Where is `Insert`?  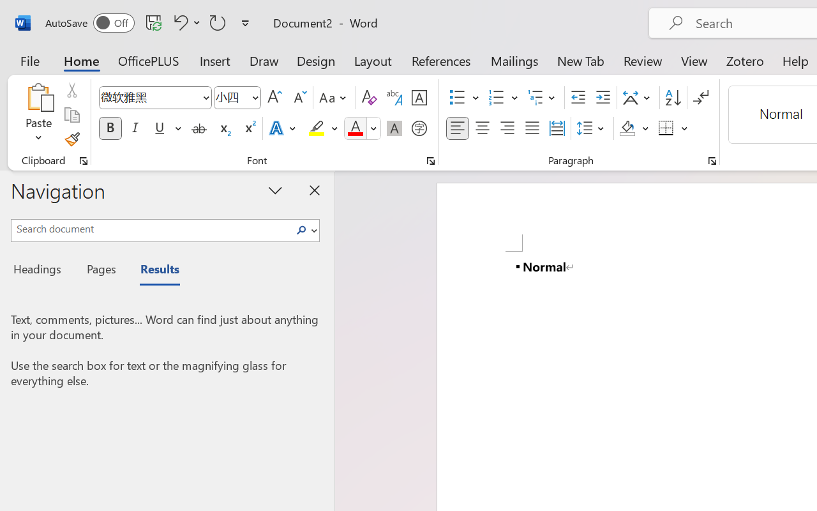
Insert is located at coordinates (216, 60).